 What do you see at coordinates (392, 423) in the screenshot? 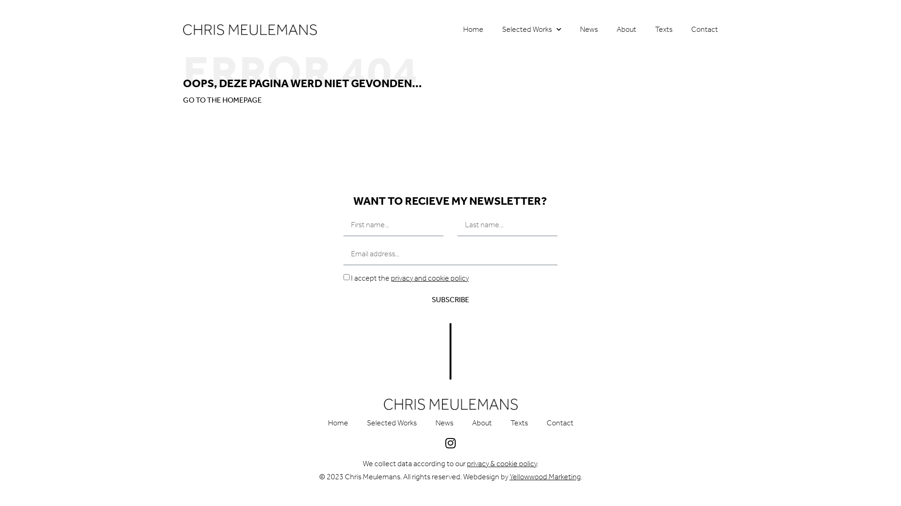
I see `Selected Works` at bounding box center [392, 423].